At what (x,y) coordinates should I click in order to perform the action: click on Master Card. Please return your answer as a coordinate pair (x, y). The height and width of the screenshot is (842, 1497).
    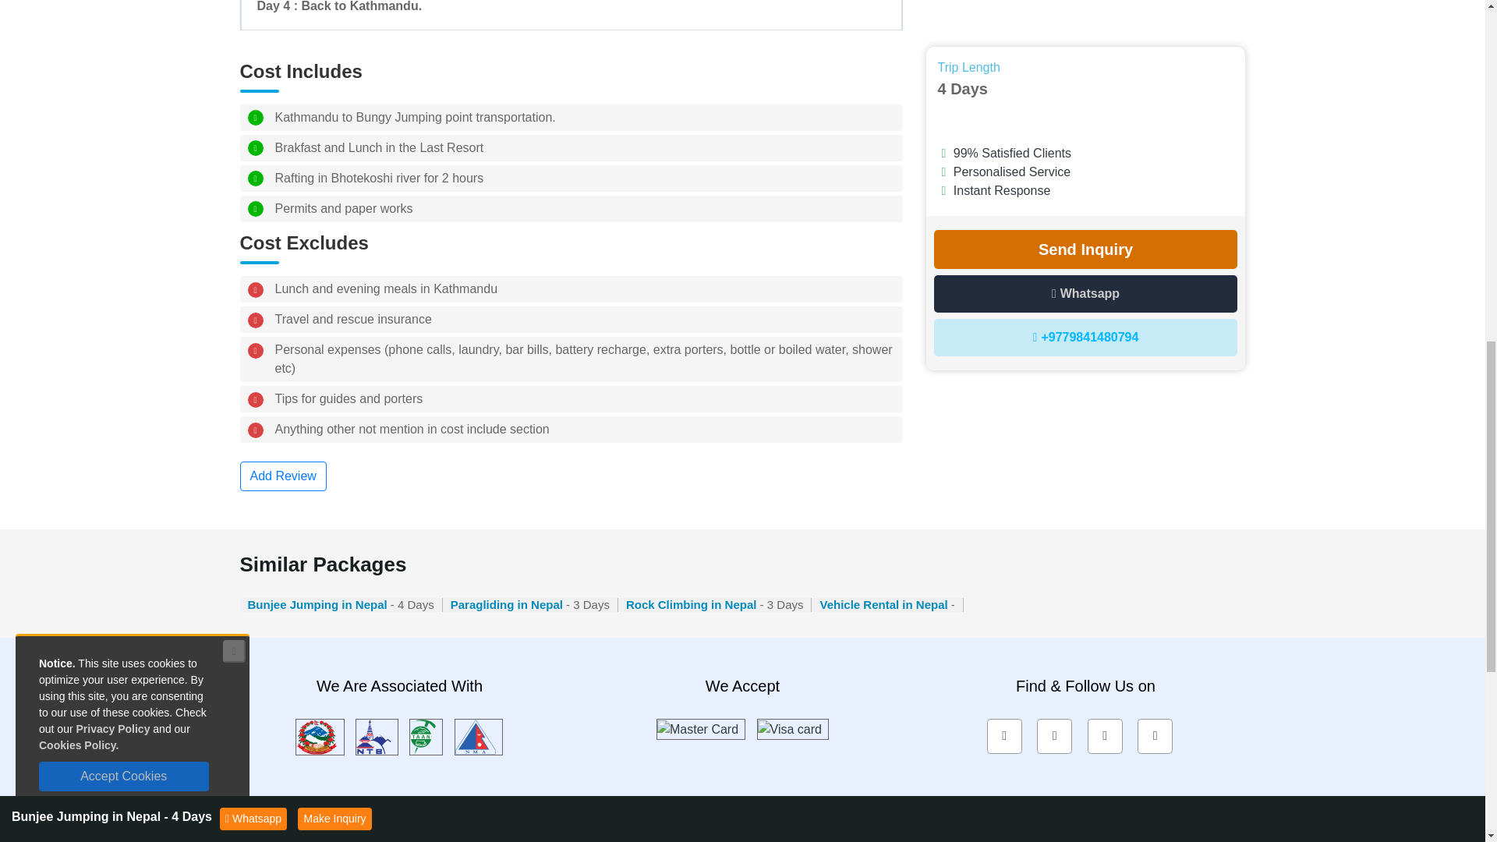
    Looking at the image, I should click on (700, 728).